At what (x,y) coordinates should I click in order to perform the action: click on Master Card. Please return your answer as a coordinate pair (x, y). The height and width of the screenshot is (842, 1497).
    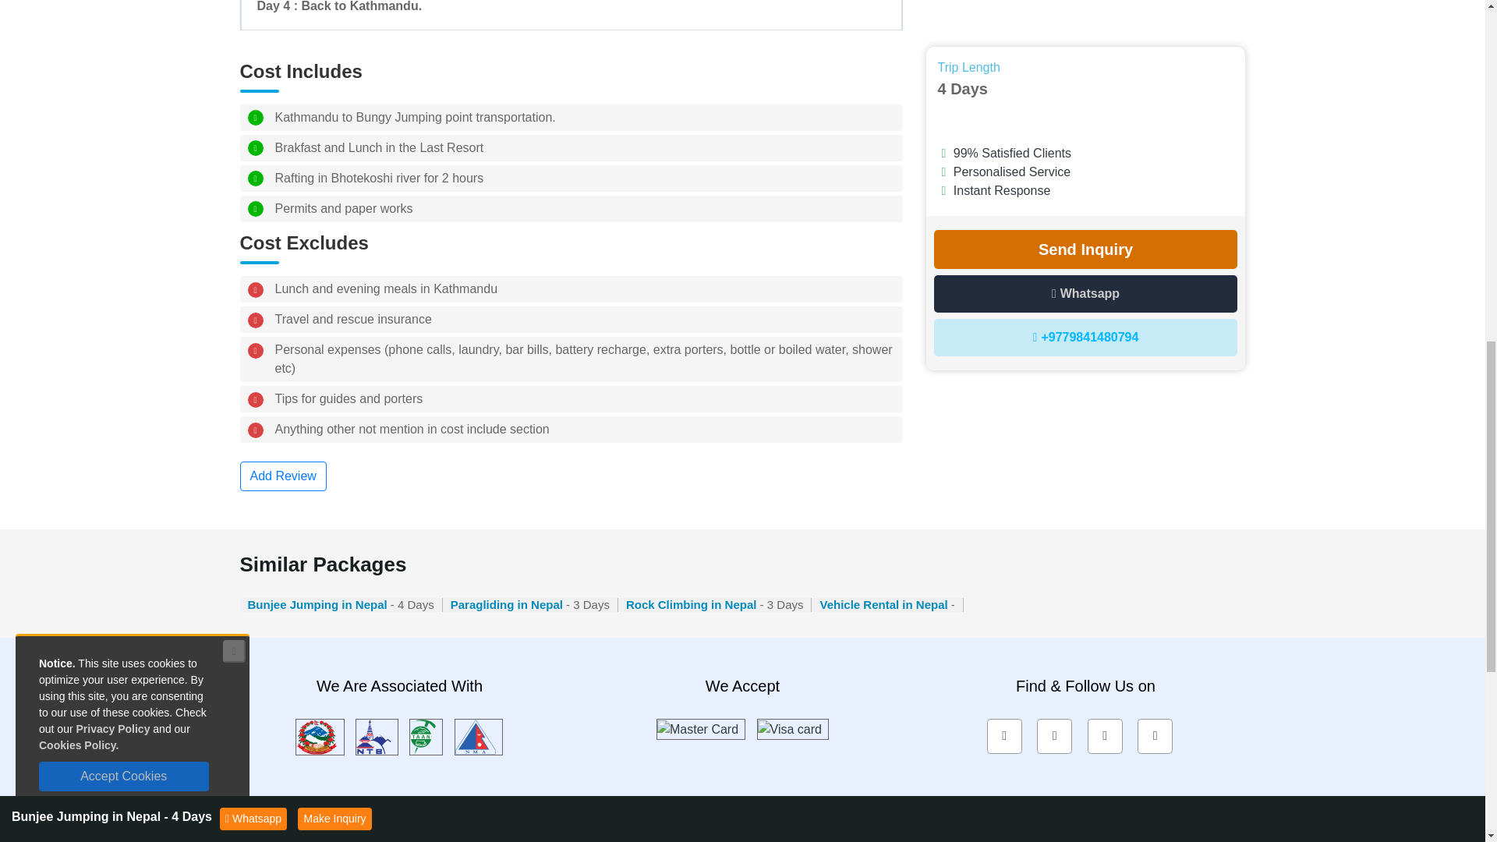
    Looking at the image, I should click on (700, 728).